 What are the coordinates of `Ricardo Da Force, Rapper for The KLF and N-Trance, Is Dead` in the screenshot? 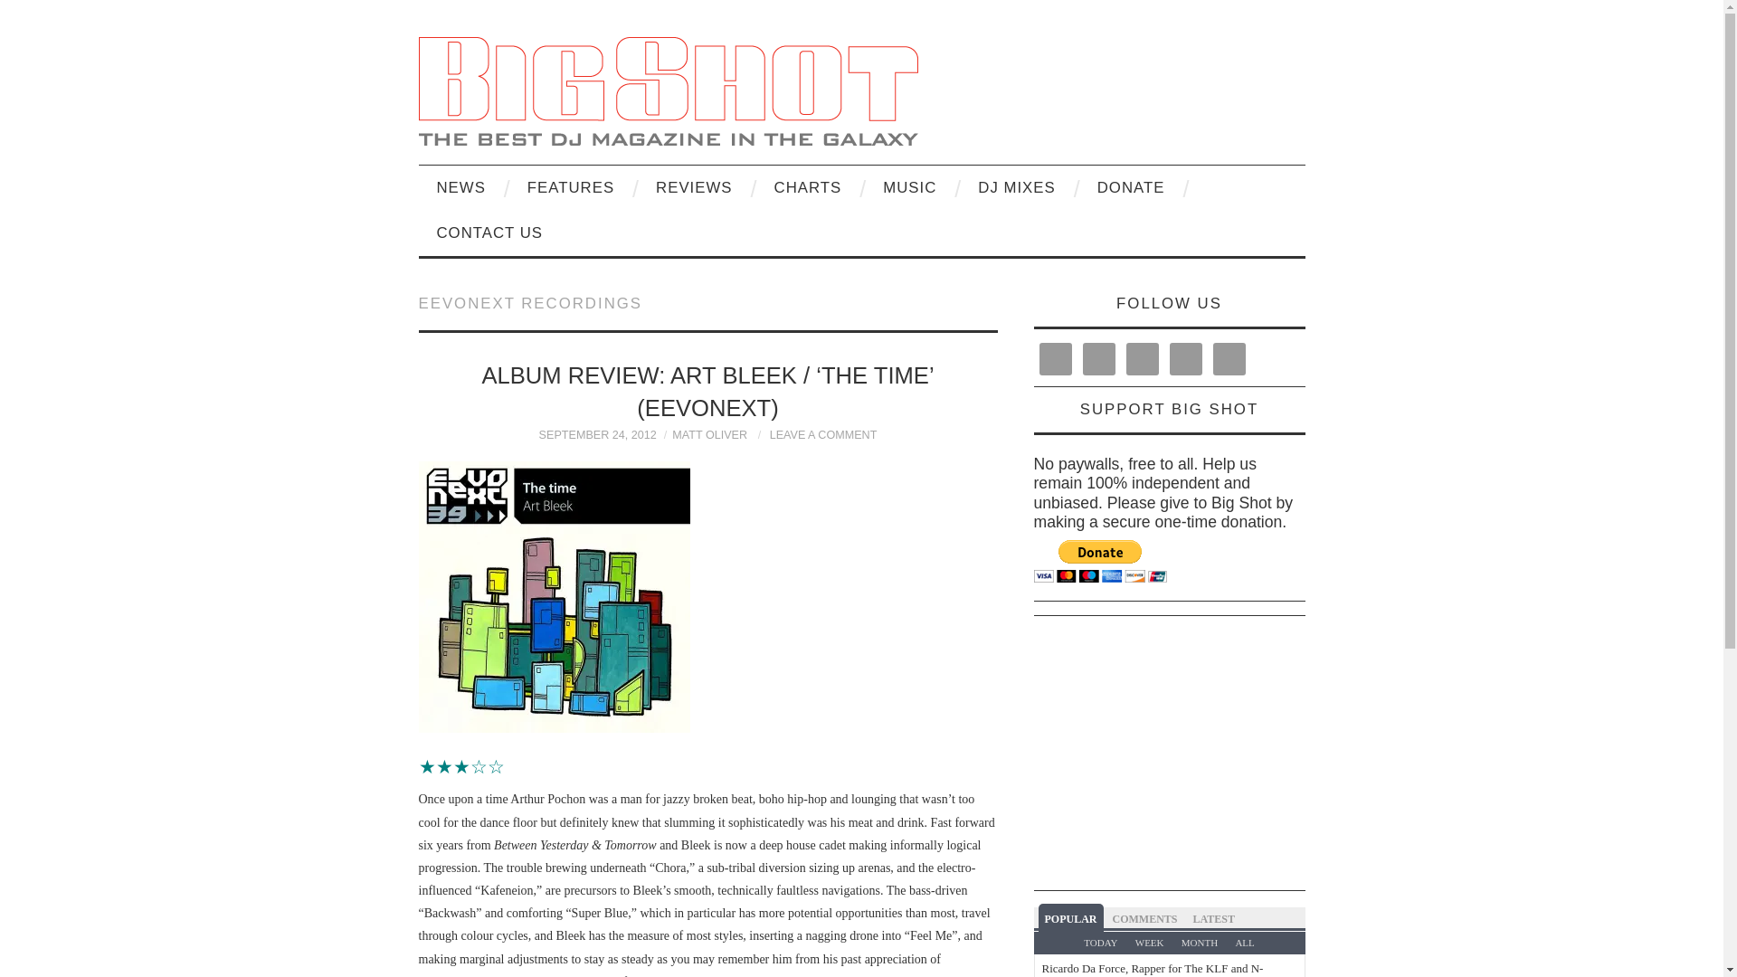 It's located at (1153, 969).